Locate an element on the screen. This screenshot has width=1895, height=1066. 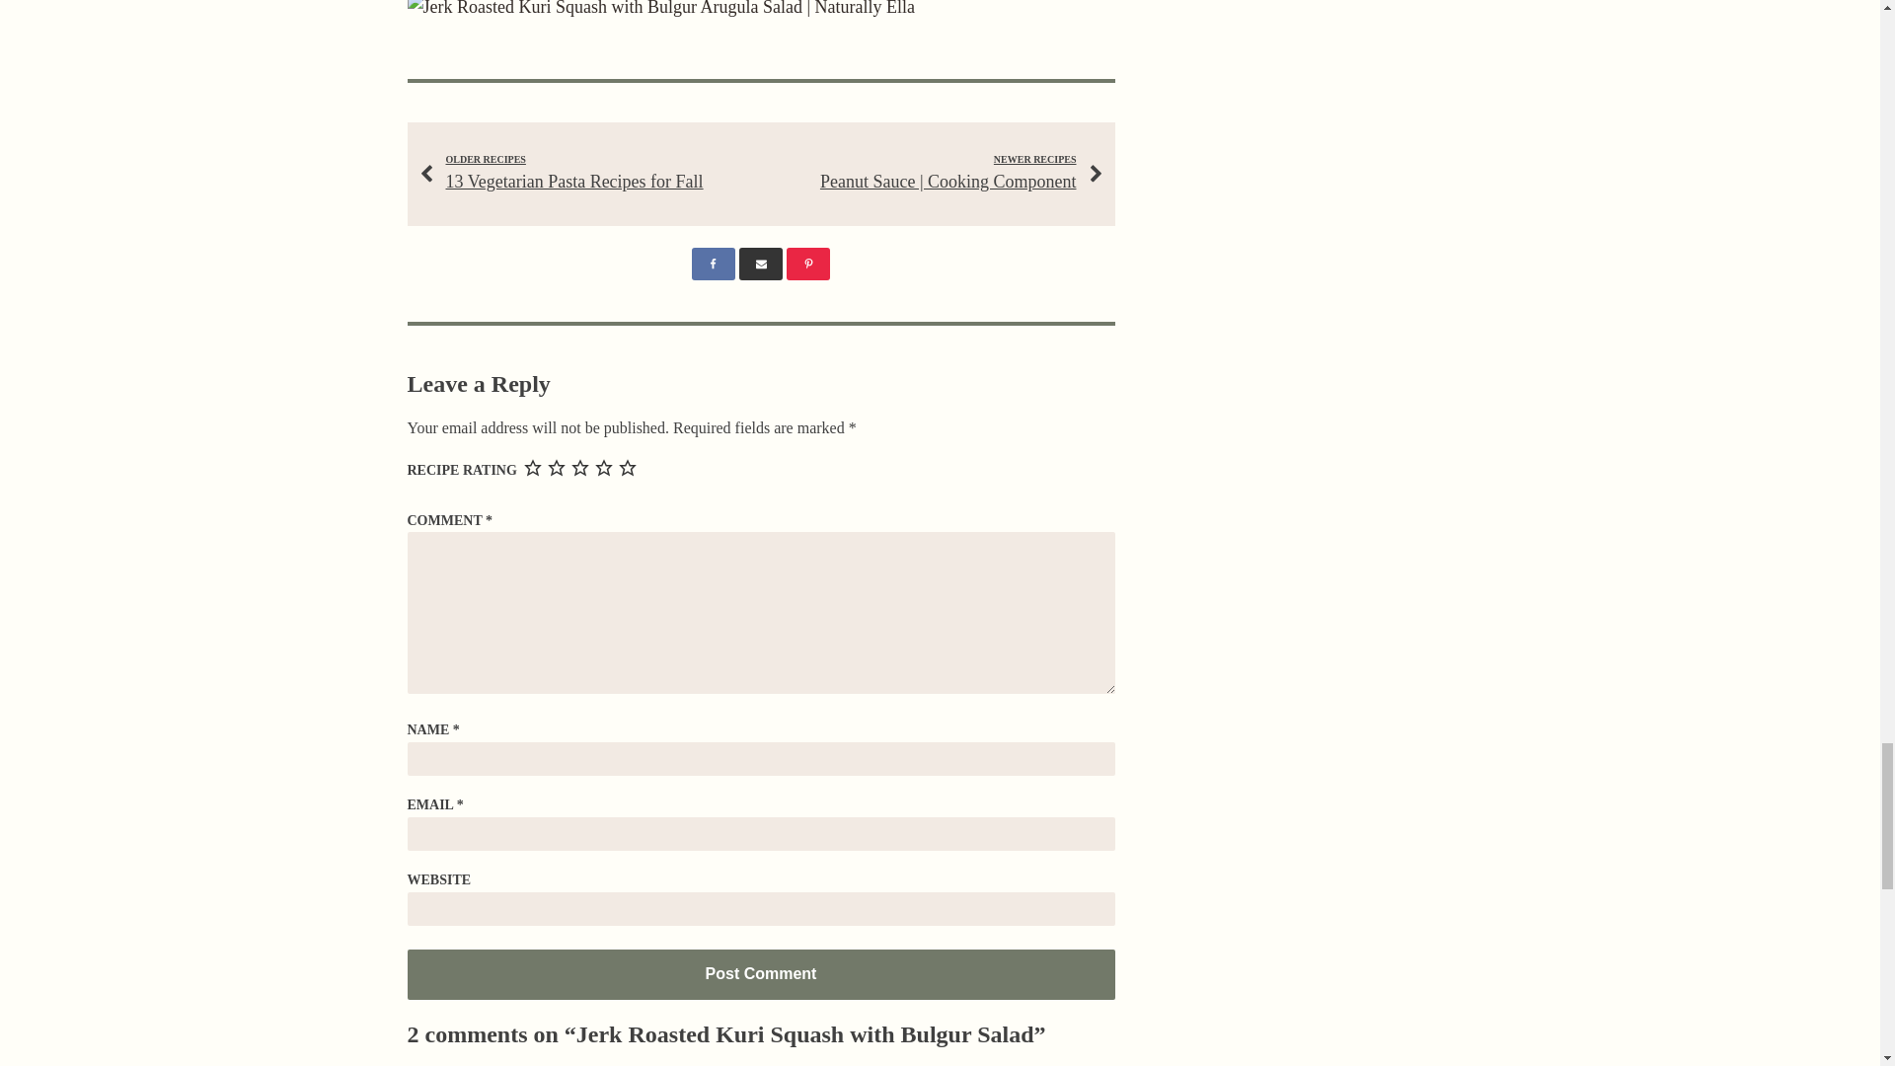
Post Comment is located at coordinates (760, 973).